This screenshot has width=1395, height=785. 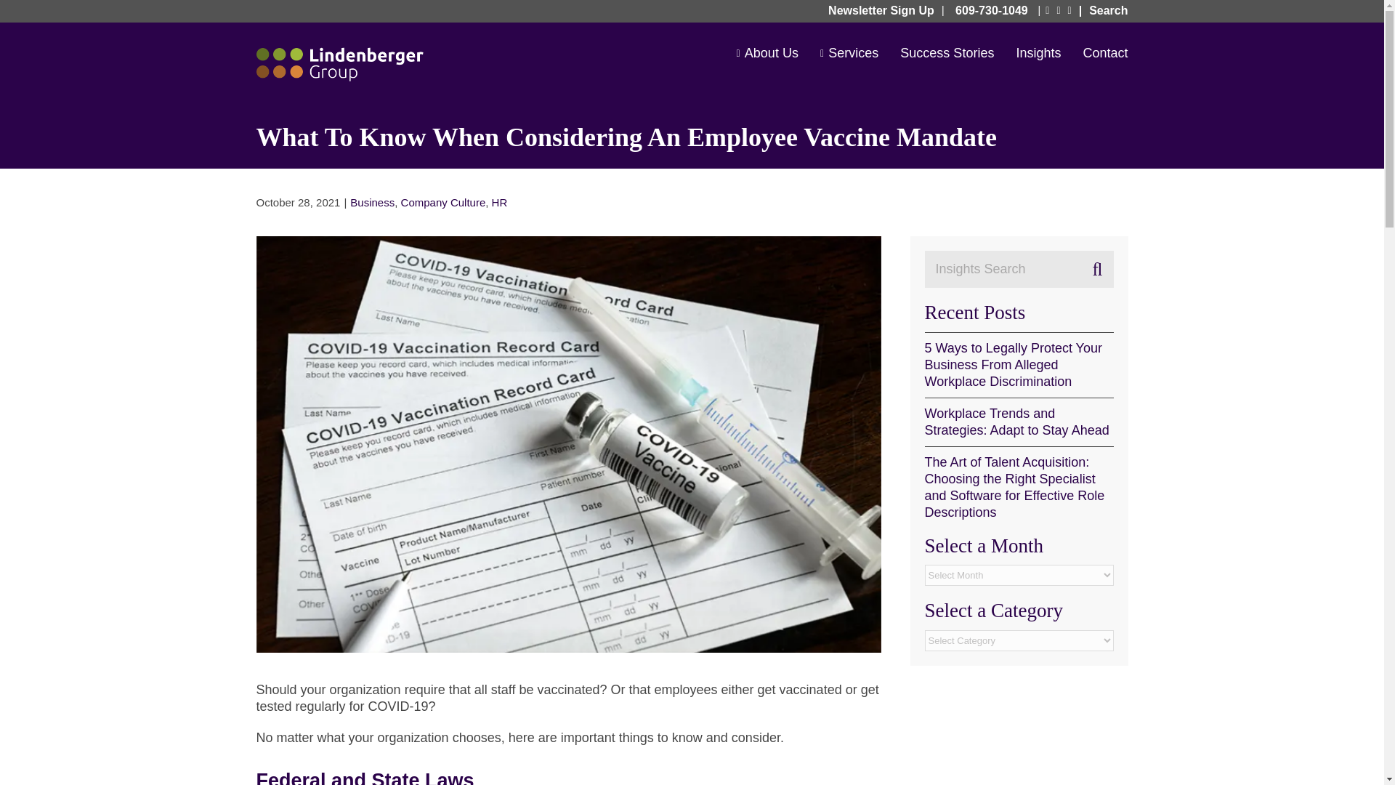 I want to click on About Us, so click(x=767, y=52).